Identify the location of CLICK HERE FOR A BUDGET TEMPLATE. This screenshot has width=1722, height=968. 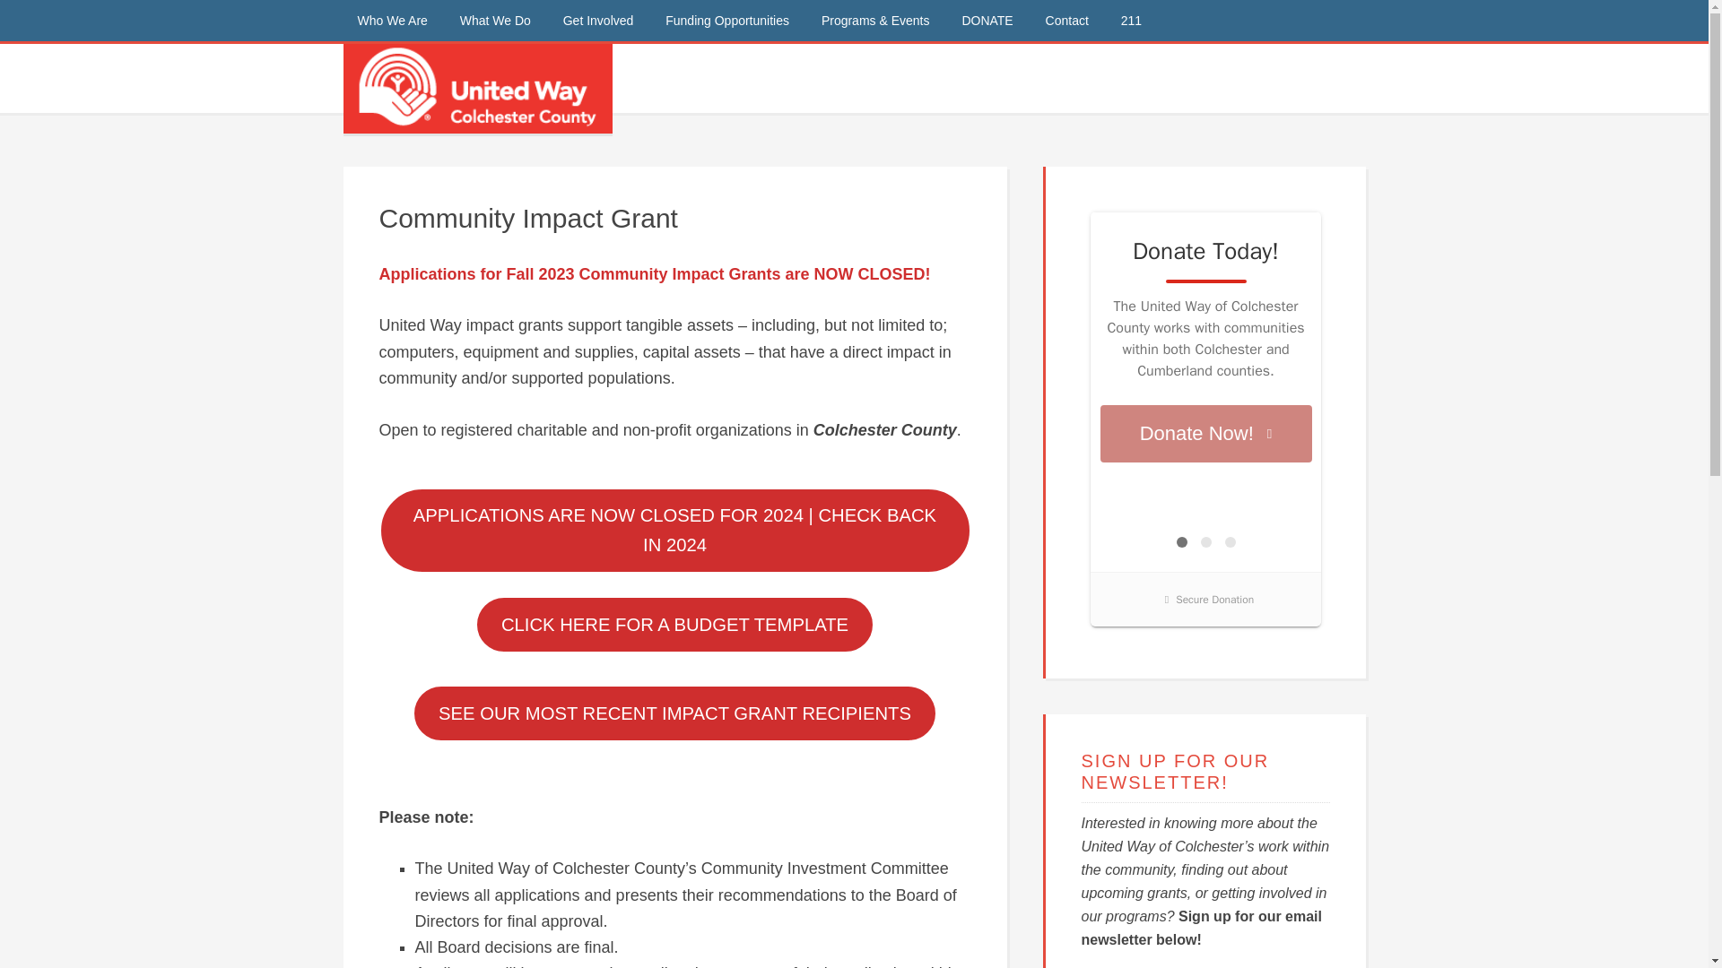
(674, 625).